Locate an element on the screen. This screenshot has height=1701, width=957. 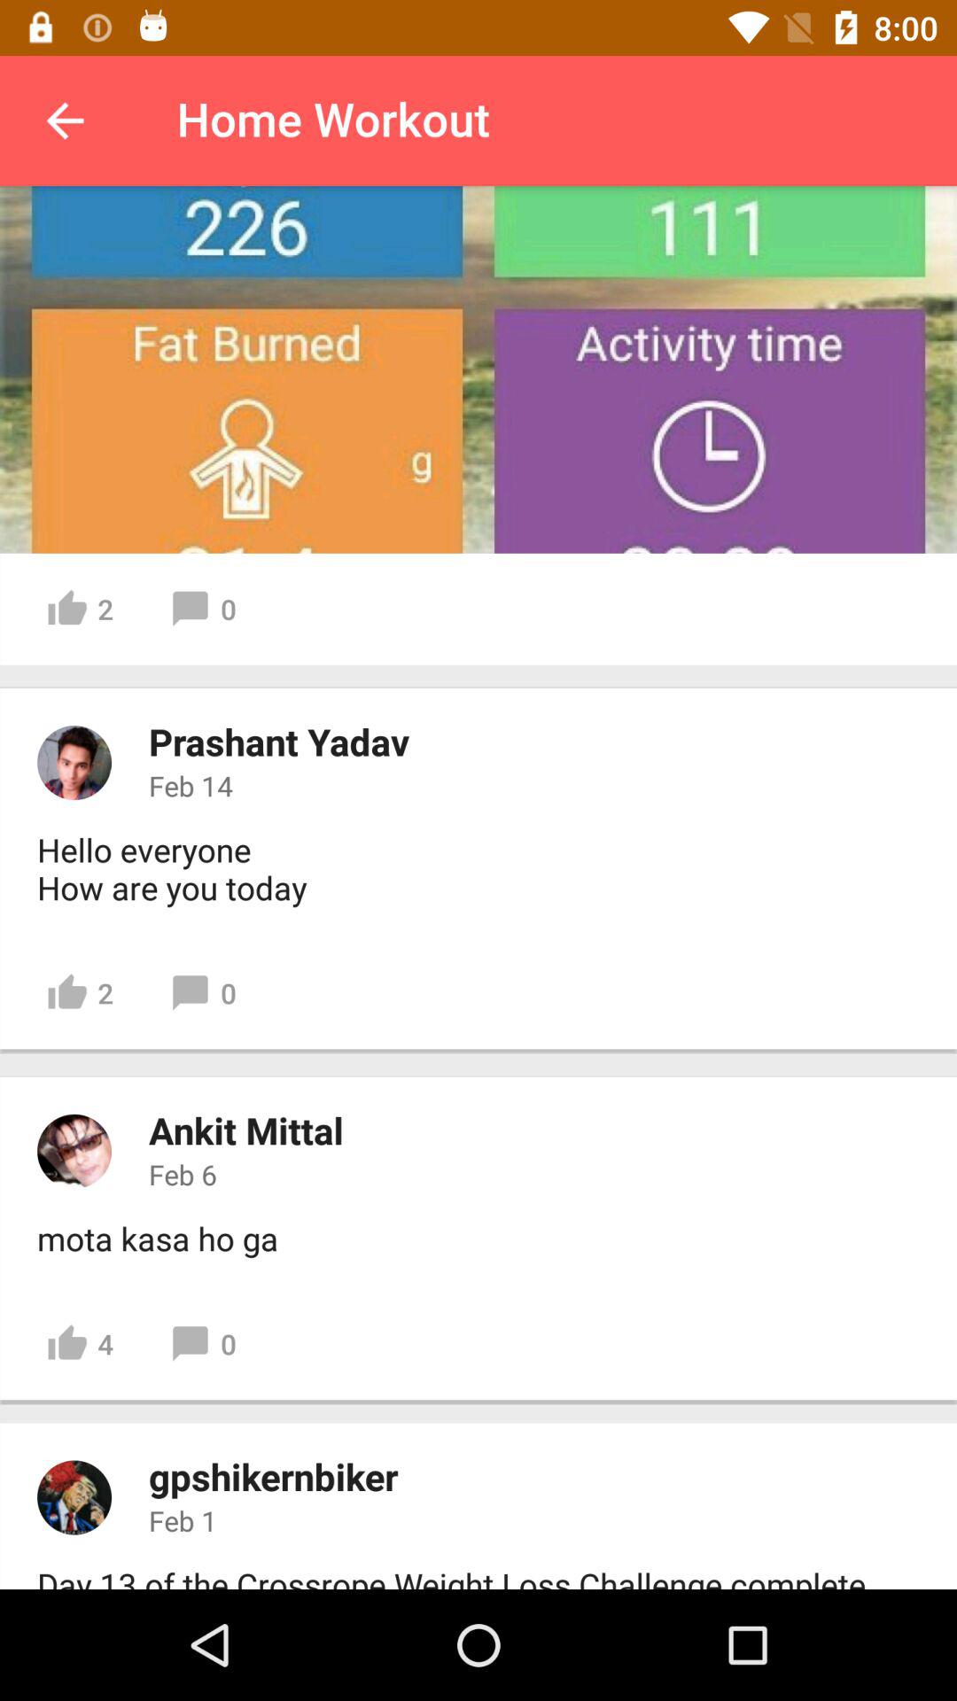
click day 13 of item is located at coordinates (455, 1575).